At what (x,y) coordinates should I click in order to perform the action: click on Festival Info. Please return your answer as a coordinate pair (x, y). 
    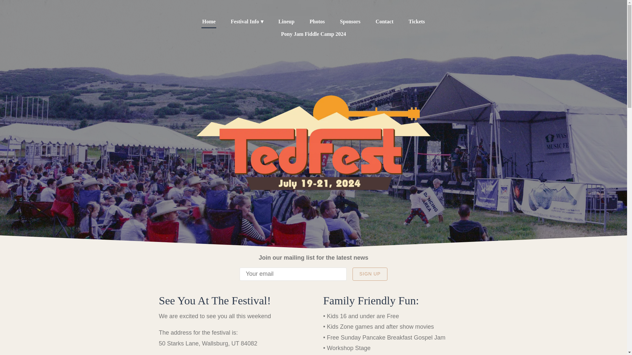
    Looking at the image, I should click on (247, 21).